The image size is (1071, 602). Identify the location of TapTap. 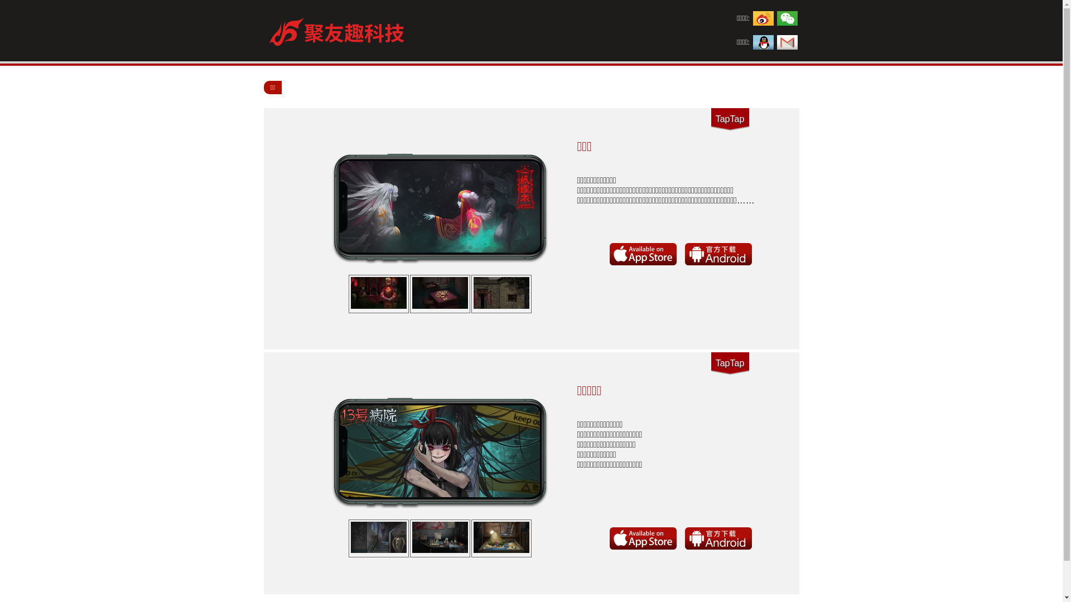
(730, 119).